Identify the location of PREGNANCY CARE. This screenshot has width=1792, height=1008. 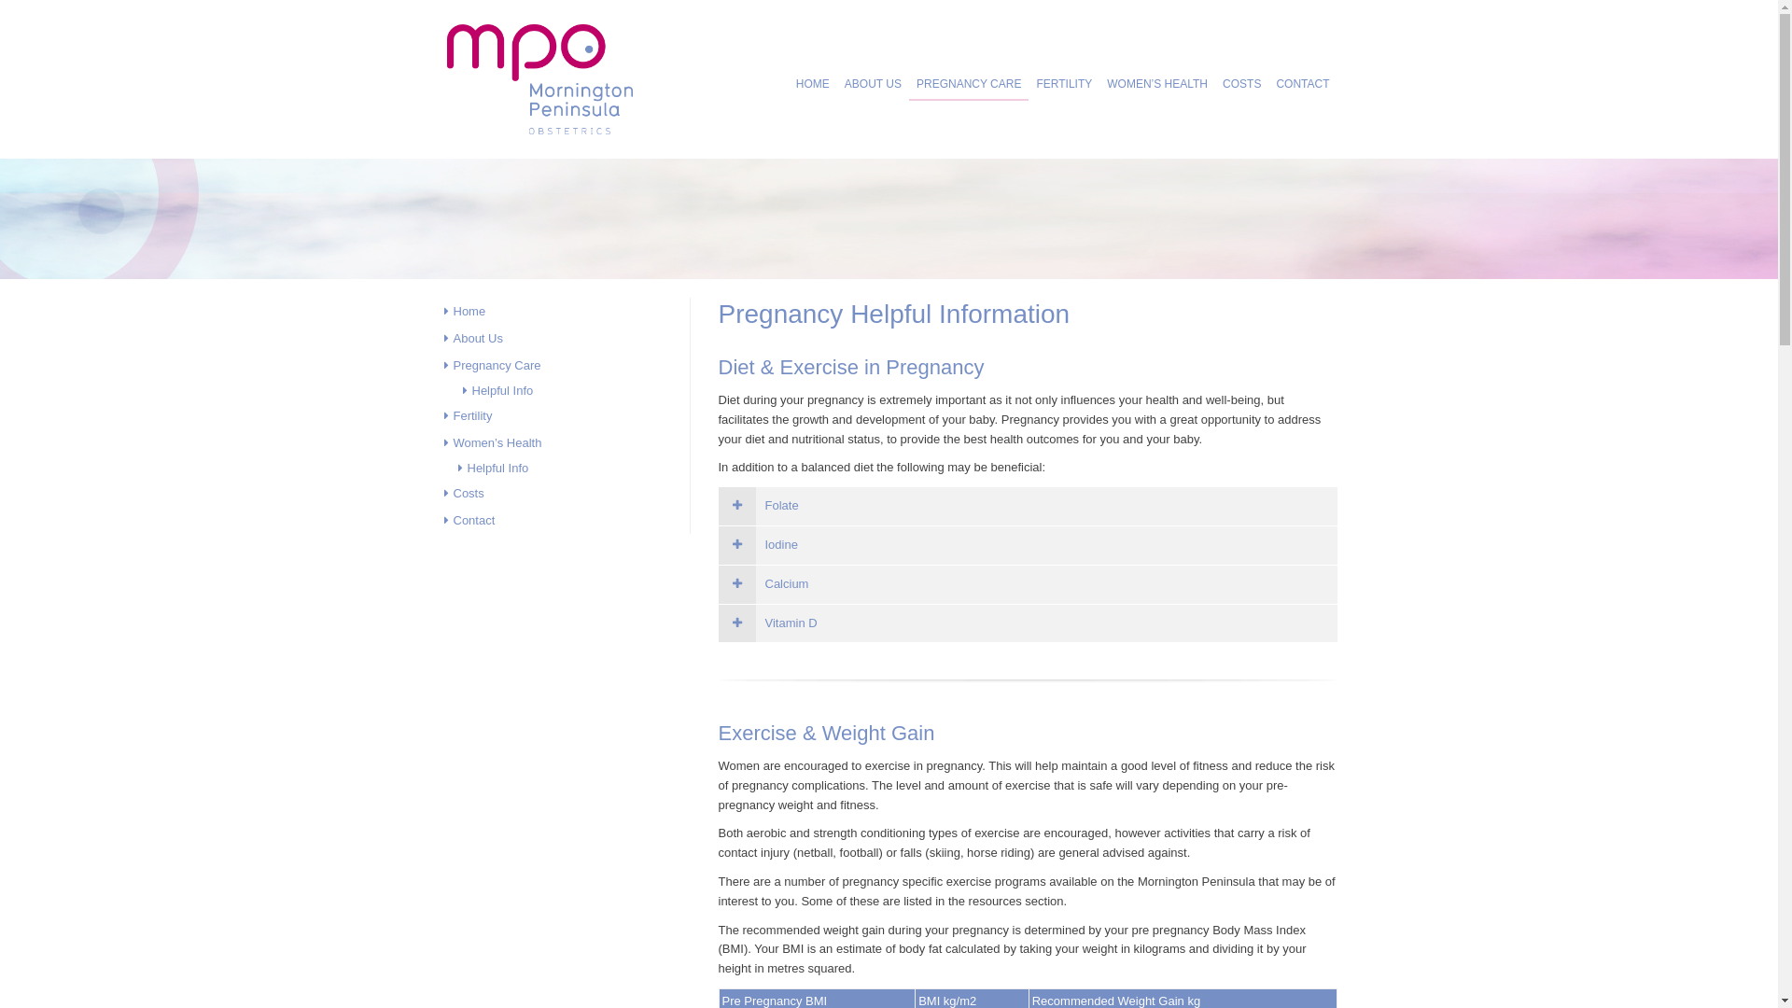
(969, 84).